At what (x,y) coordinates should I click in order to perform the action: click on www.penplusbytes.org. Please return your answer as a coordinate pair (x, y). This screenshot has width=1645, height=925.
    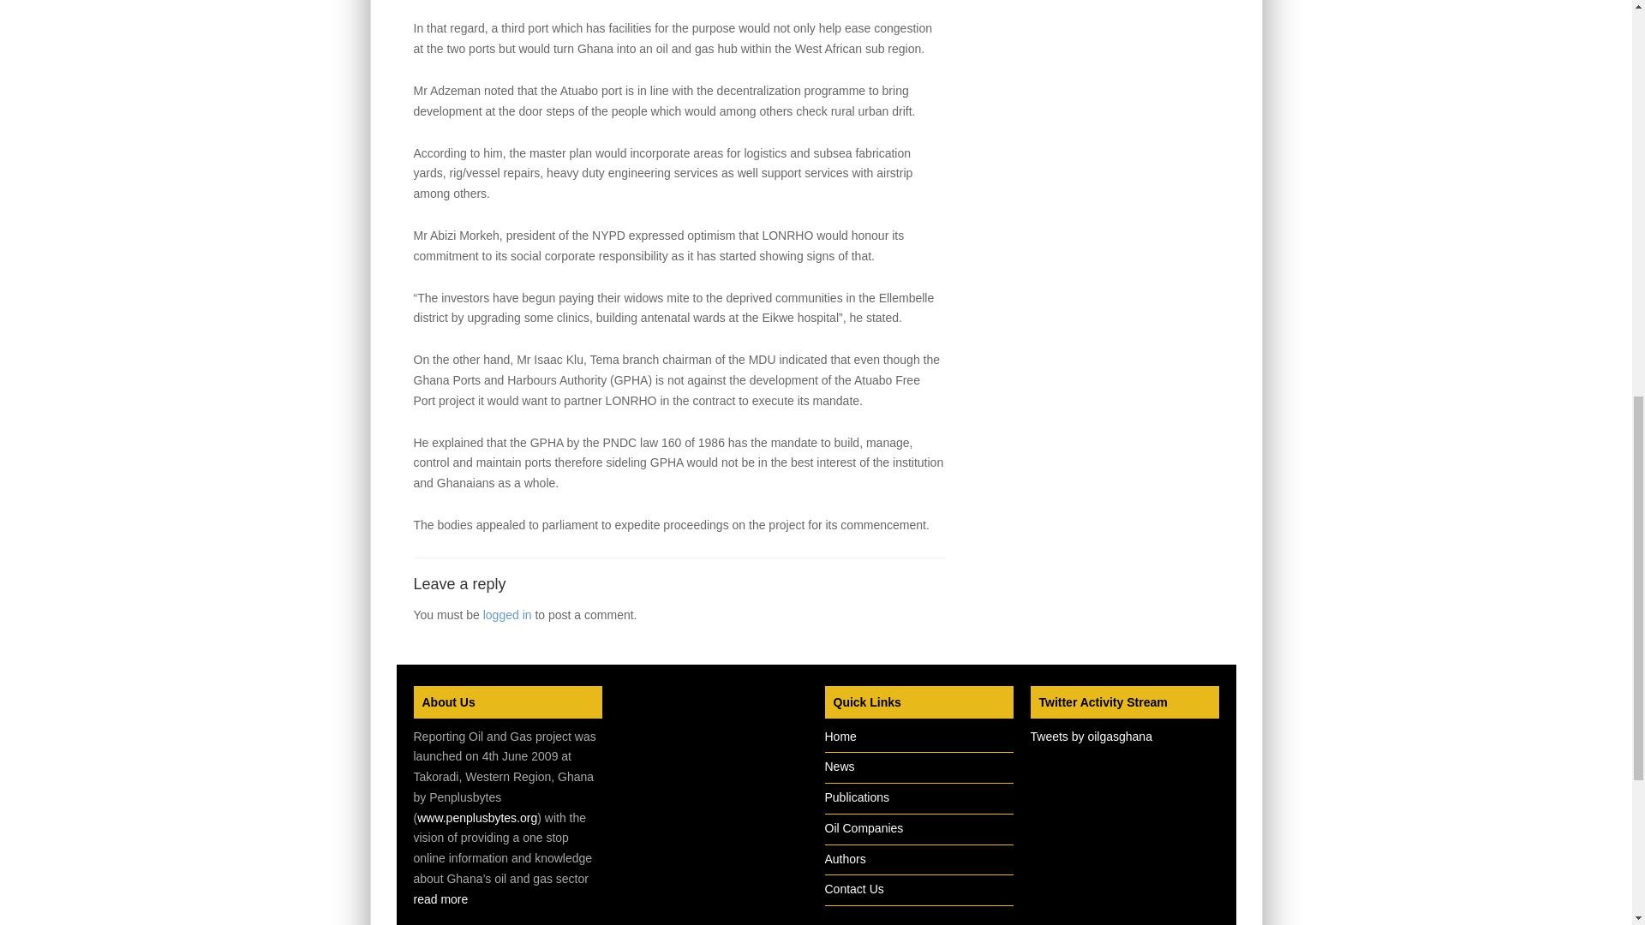
    Looking at the image, I should click on (477, 818).